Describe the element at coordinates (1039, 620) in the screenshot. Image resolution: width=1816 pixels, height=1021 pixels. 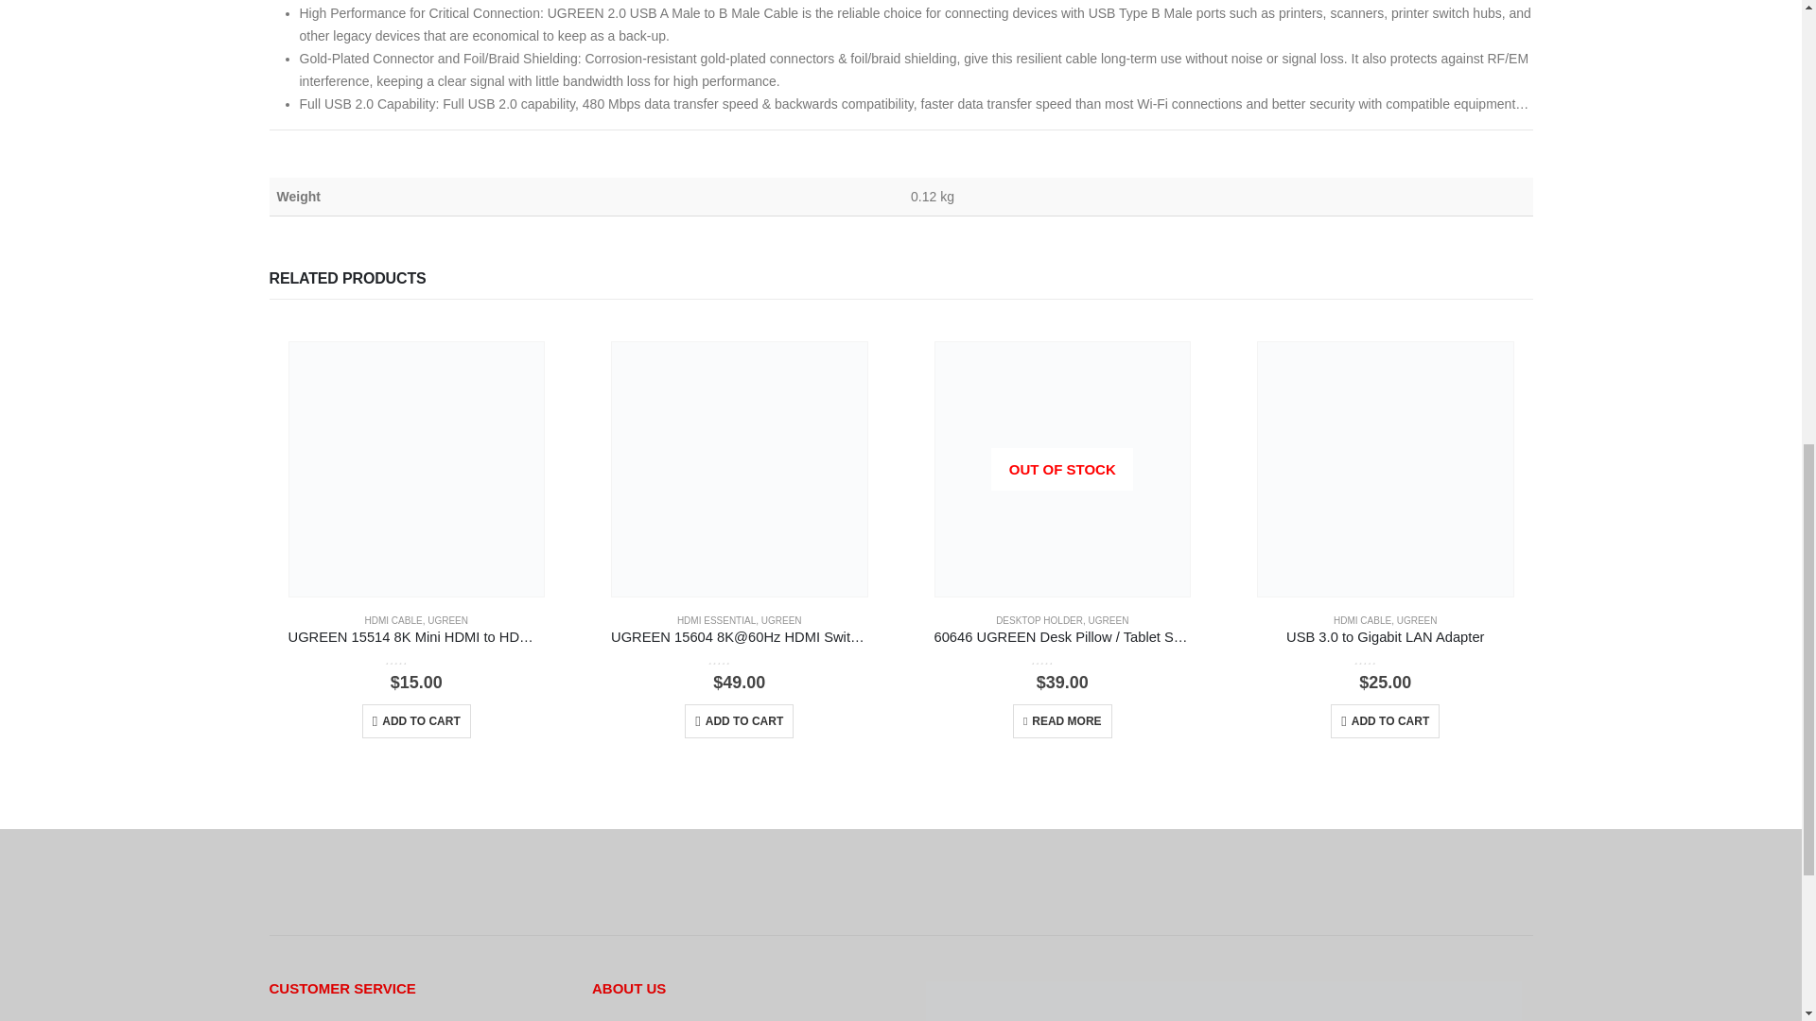
I see `DESKTOP HOLDER` at that location.